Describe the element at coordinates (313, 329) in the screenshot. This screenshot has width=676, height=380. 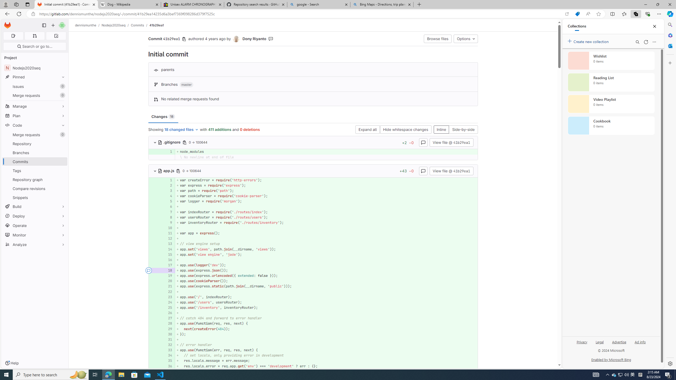
I see `AutomationID: 4a68969ef8e858229267b842dedf42ab5dde4d50_0_29` at that location.